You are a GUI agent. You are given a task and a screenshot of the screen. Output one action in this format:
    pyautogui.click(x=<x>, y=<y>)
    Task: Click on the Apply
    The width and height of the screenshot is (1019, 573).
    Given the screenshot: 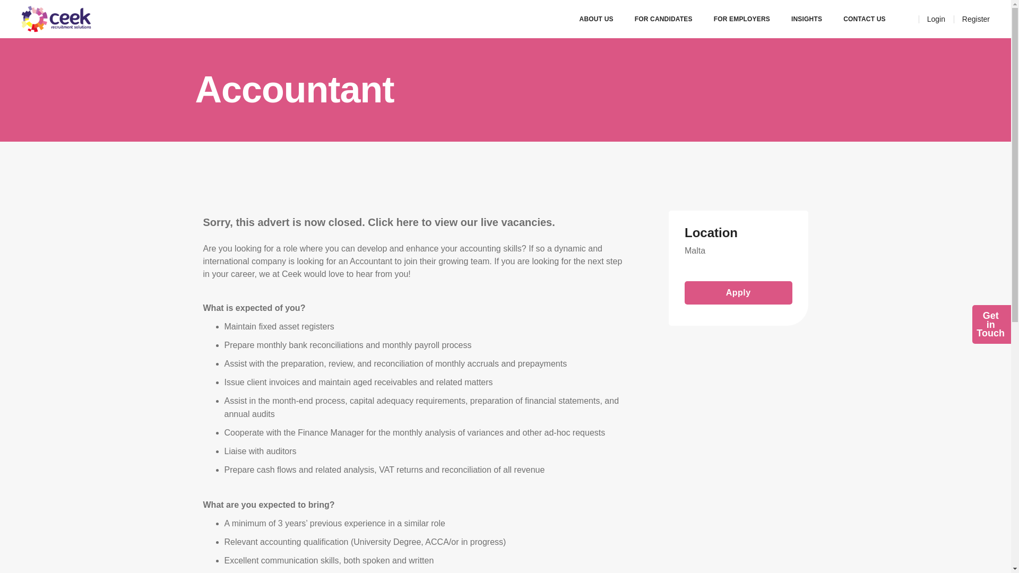 What is the action you would take?
    pyautogui.click(x=864, y=19)
    